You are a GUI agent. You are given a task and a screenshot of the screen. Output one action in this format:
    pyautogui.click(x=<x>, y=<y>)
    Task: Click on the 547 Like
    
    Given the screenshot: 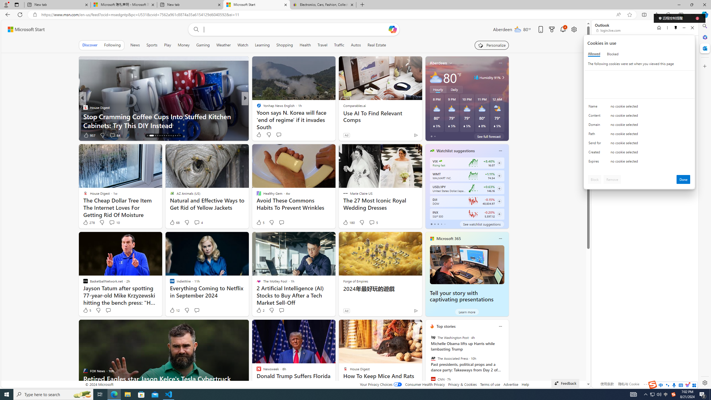 What is the action you would take?
    pyautogui.click(x=260, y=135)
    